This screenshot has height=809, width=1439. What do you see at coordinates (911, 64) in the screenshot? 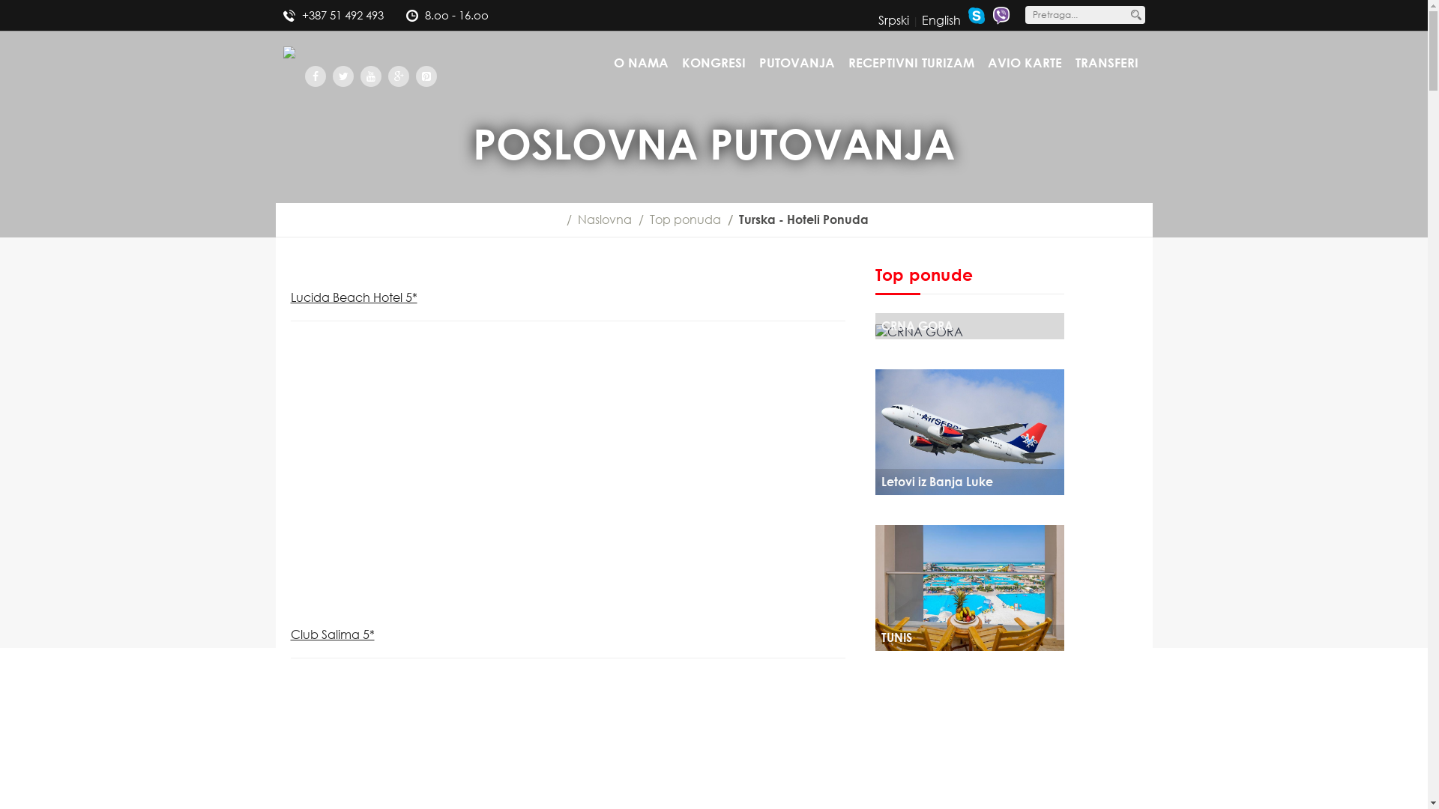
I see `RECEPTIVNI TURIZAM` at bounding box center [911, 64].